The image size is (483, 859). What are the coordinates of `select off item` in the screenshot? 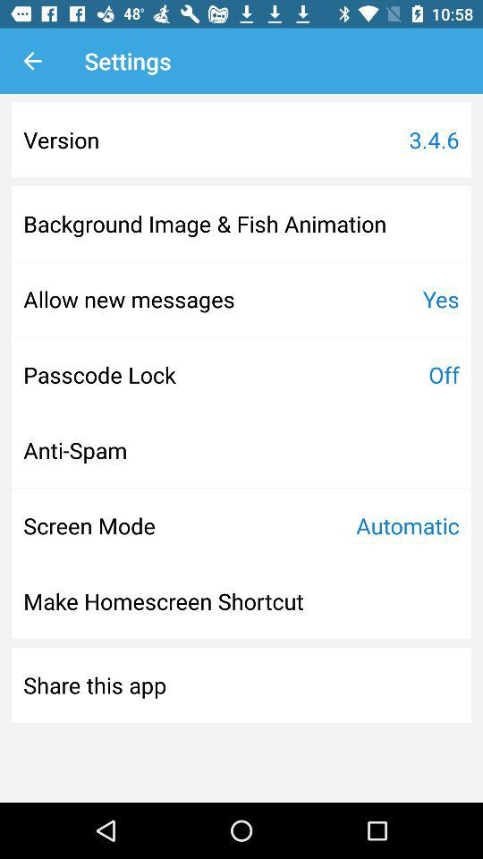 It's located at (444, 374).